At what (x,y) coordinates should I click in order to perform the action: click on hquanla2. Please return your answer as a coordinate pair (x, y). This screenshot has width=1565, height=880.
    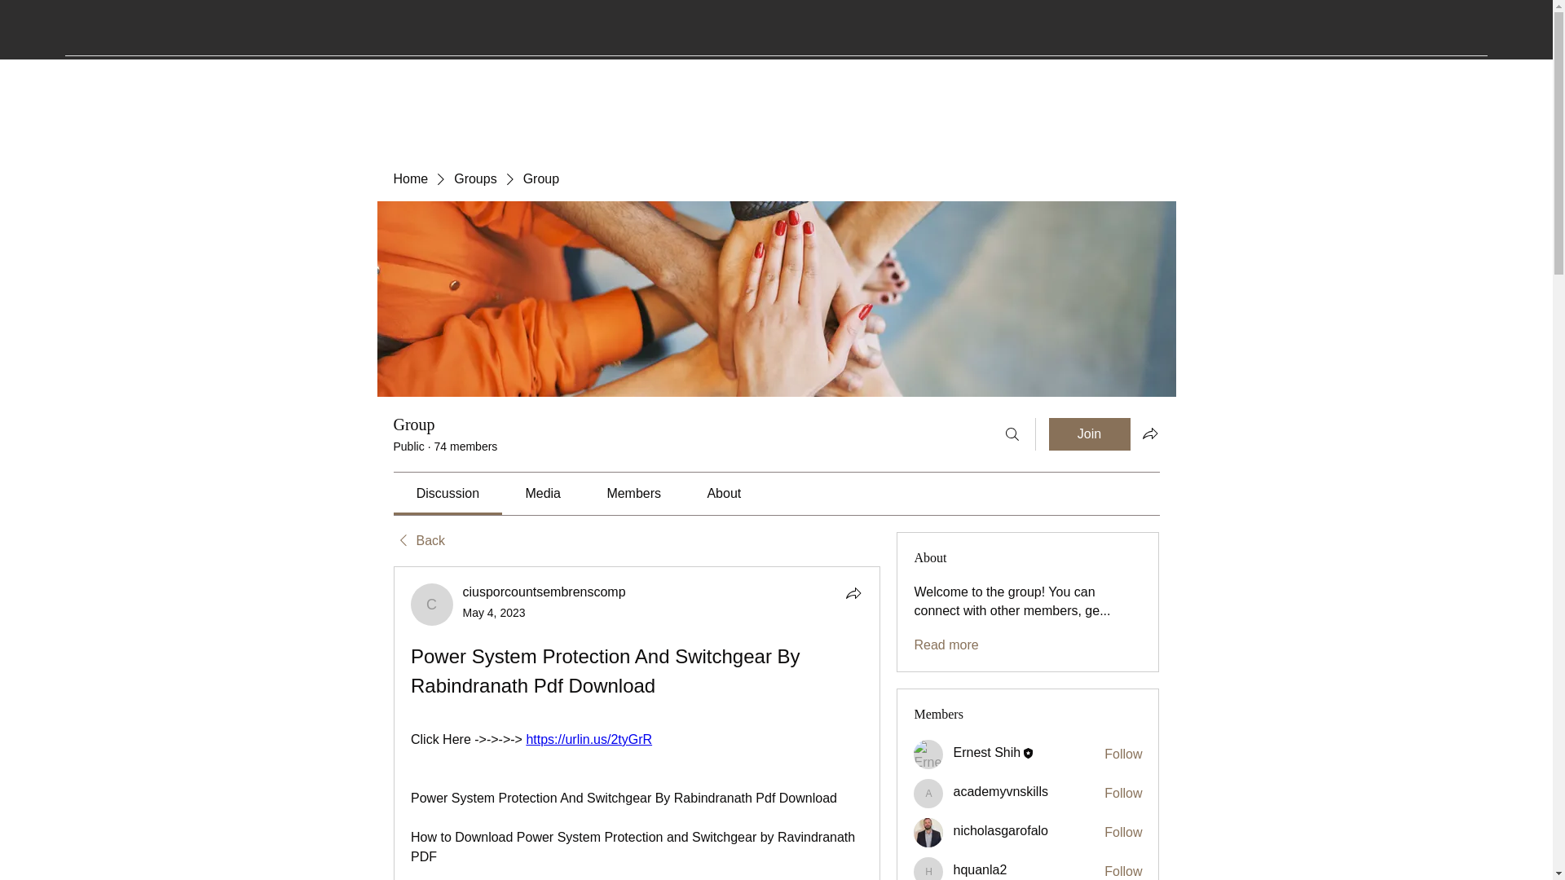
    Looking at the image, I should click on (928, 869).